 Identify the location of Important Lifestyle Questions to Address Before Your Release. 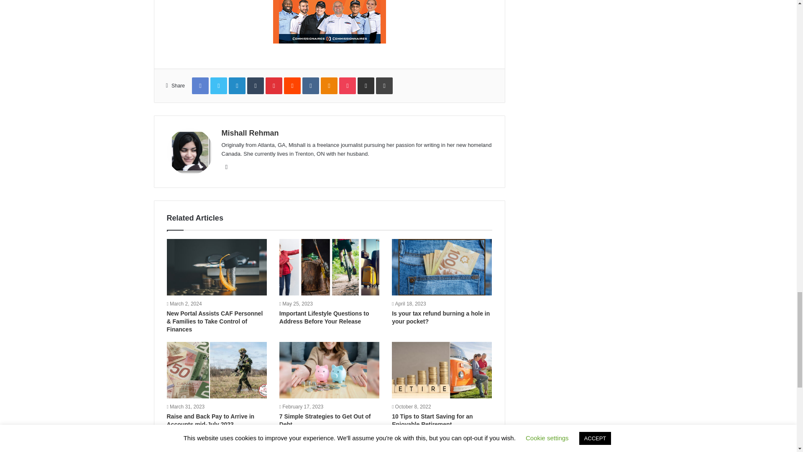
(325, 317).